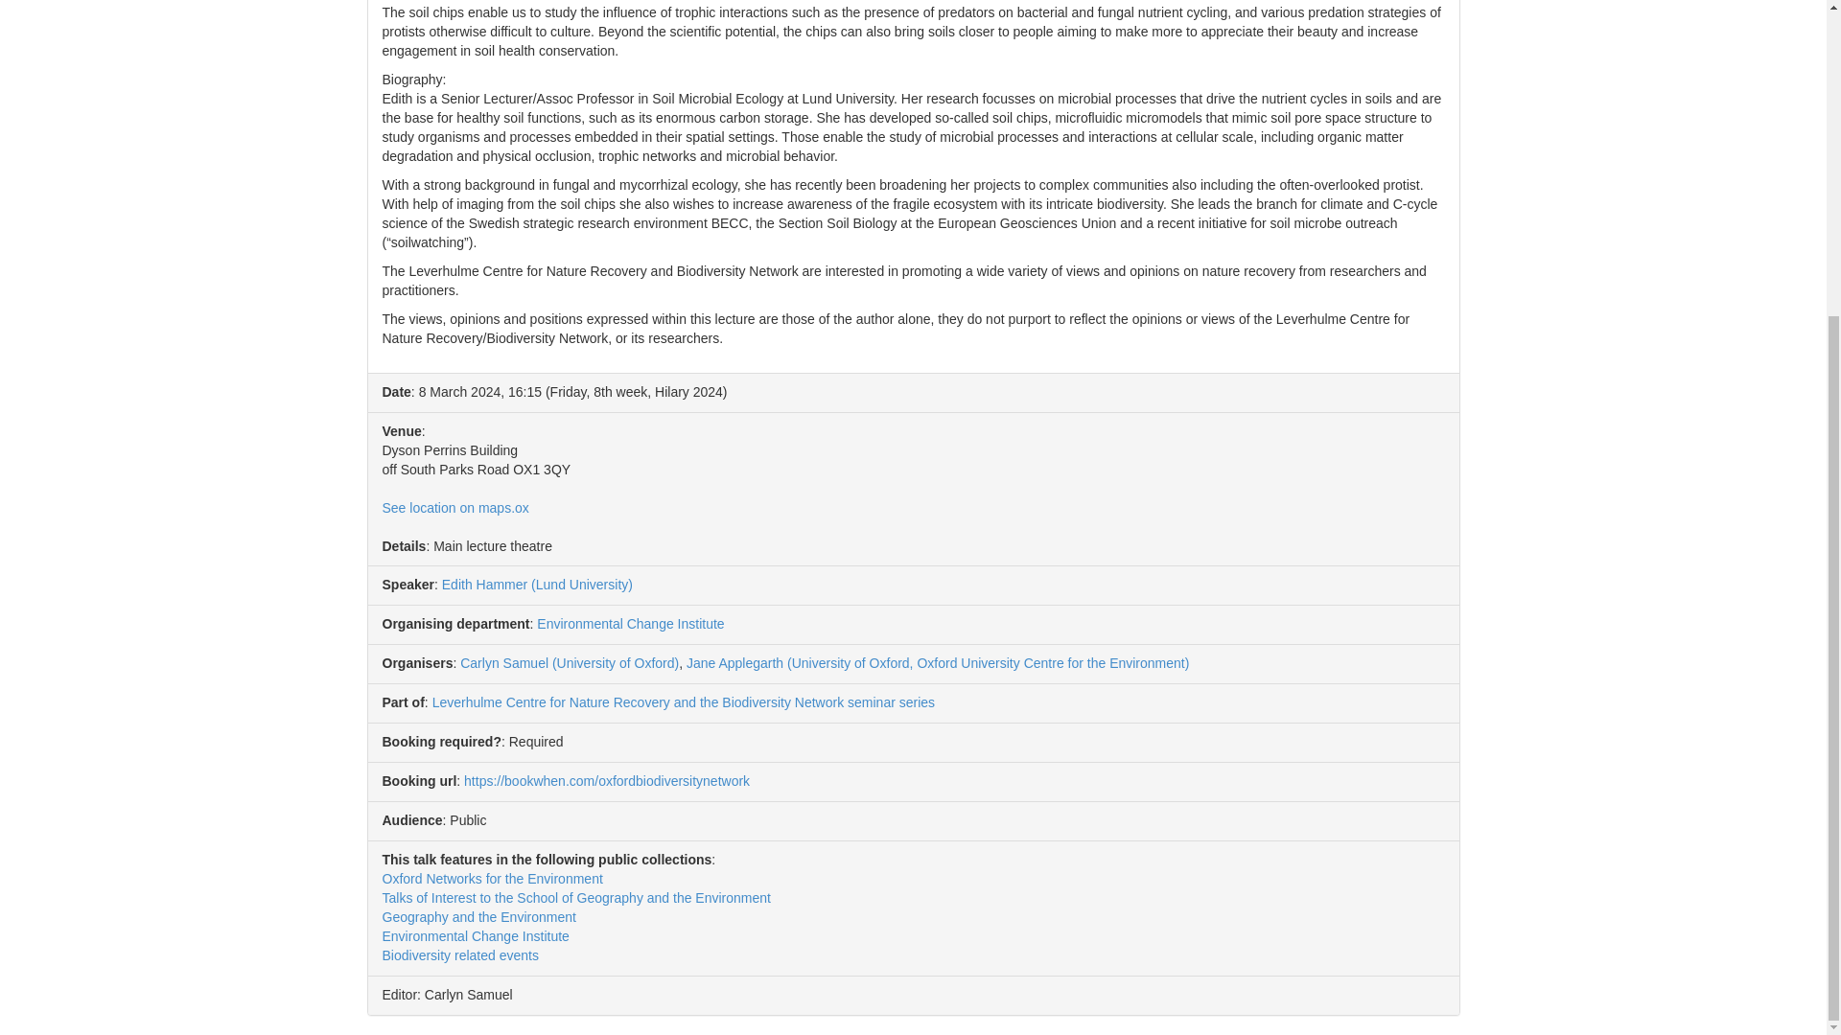 This screenshot has height=1035, width=1841. Describe the element at coordinates (458, 955) in the screenshot. I see `Biodiversity related events` at that location.